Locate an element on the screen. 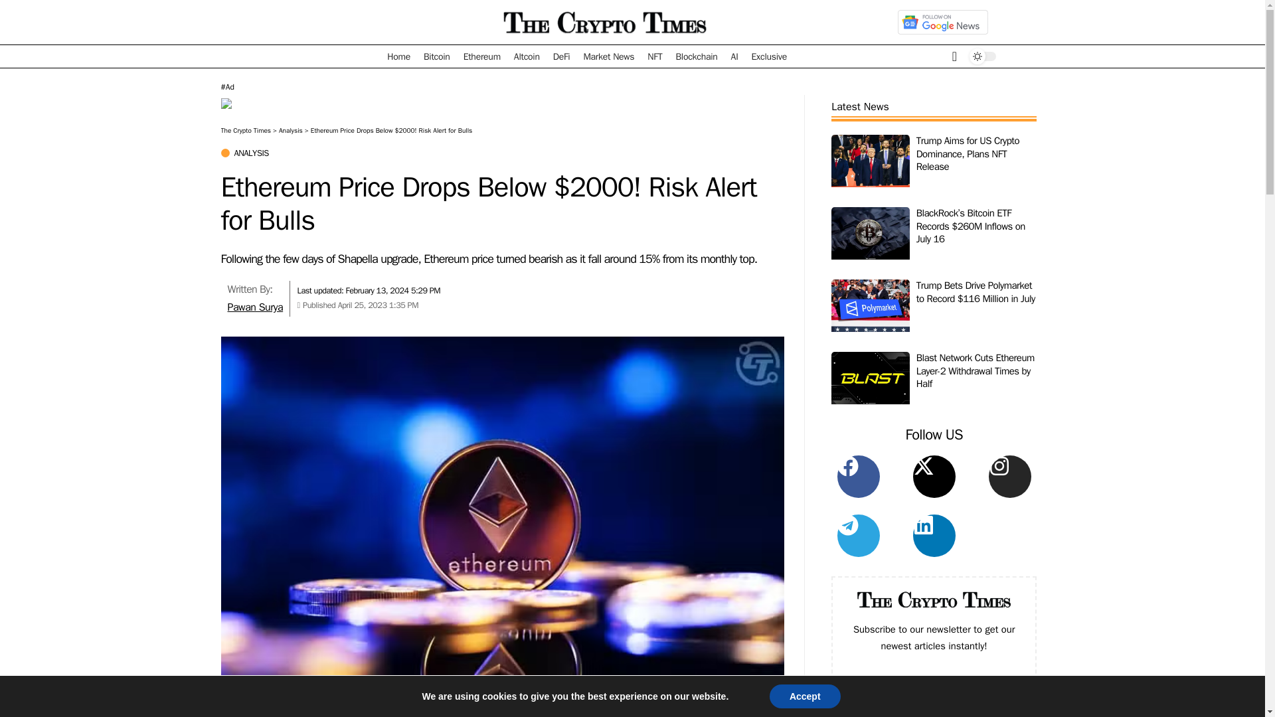 The height and width of the screenshot is (717, 1275). Market News is located at coordinates (608, 56).